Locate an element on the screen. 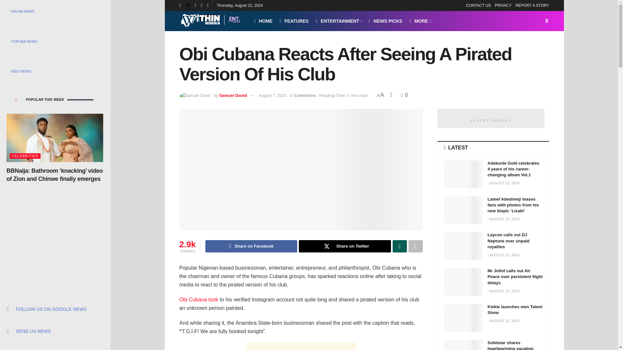 This screenshot has width=623, height=350. YORUBA NEWS is located at coordinates (55, 41).